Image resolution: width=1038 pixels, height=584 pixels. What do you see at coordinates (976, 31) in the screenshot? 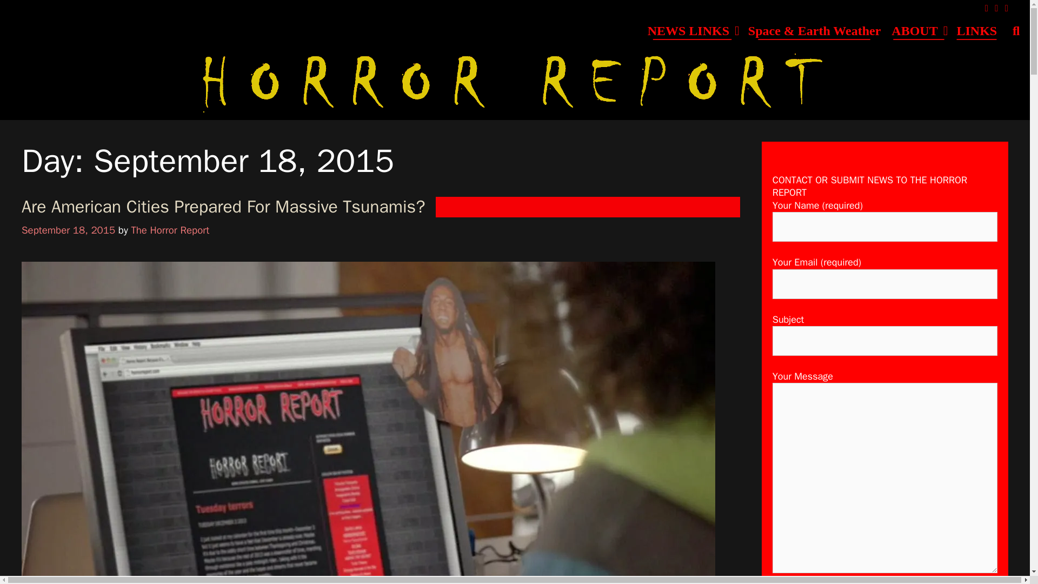
I see `LINKS` at bounding box center [976, 31].